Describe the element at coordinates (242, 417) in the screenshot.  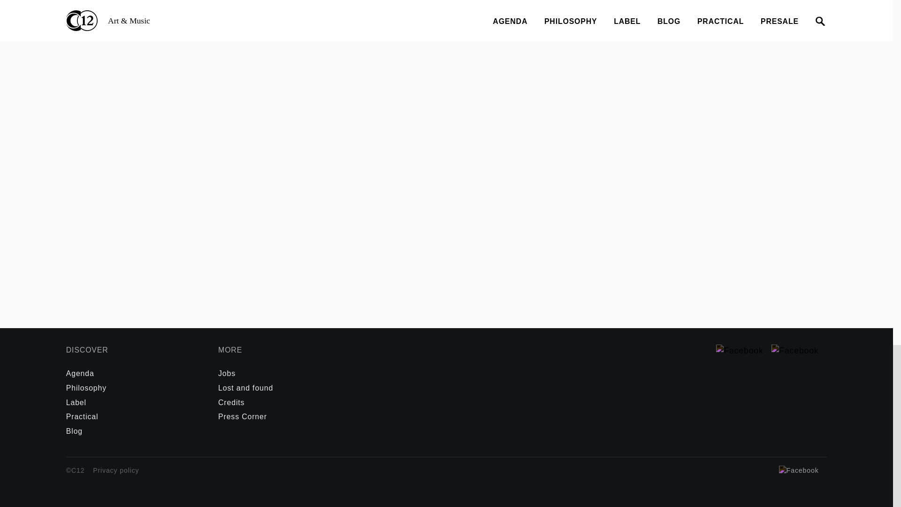
I see `Press Corner` at that location.